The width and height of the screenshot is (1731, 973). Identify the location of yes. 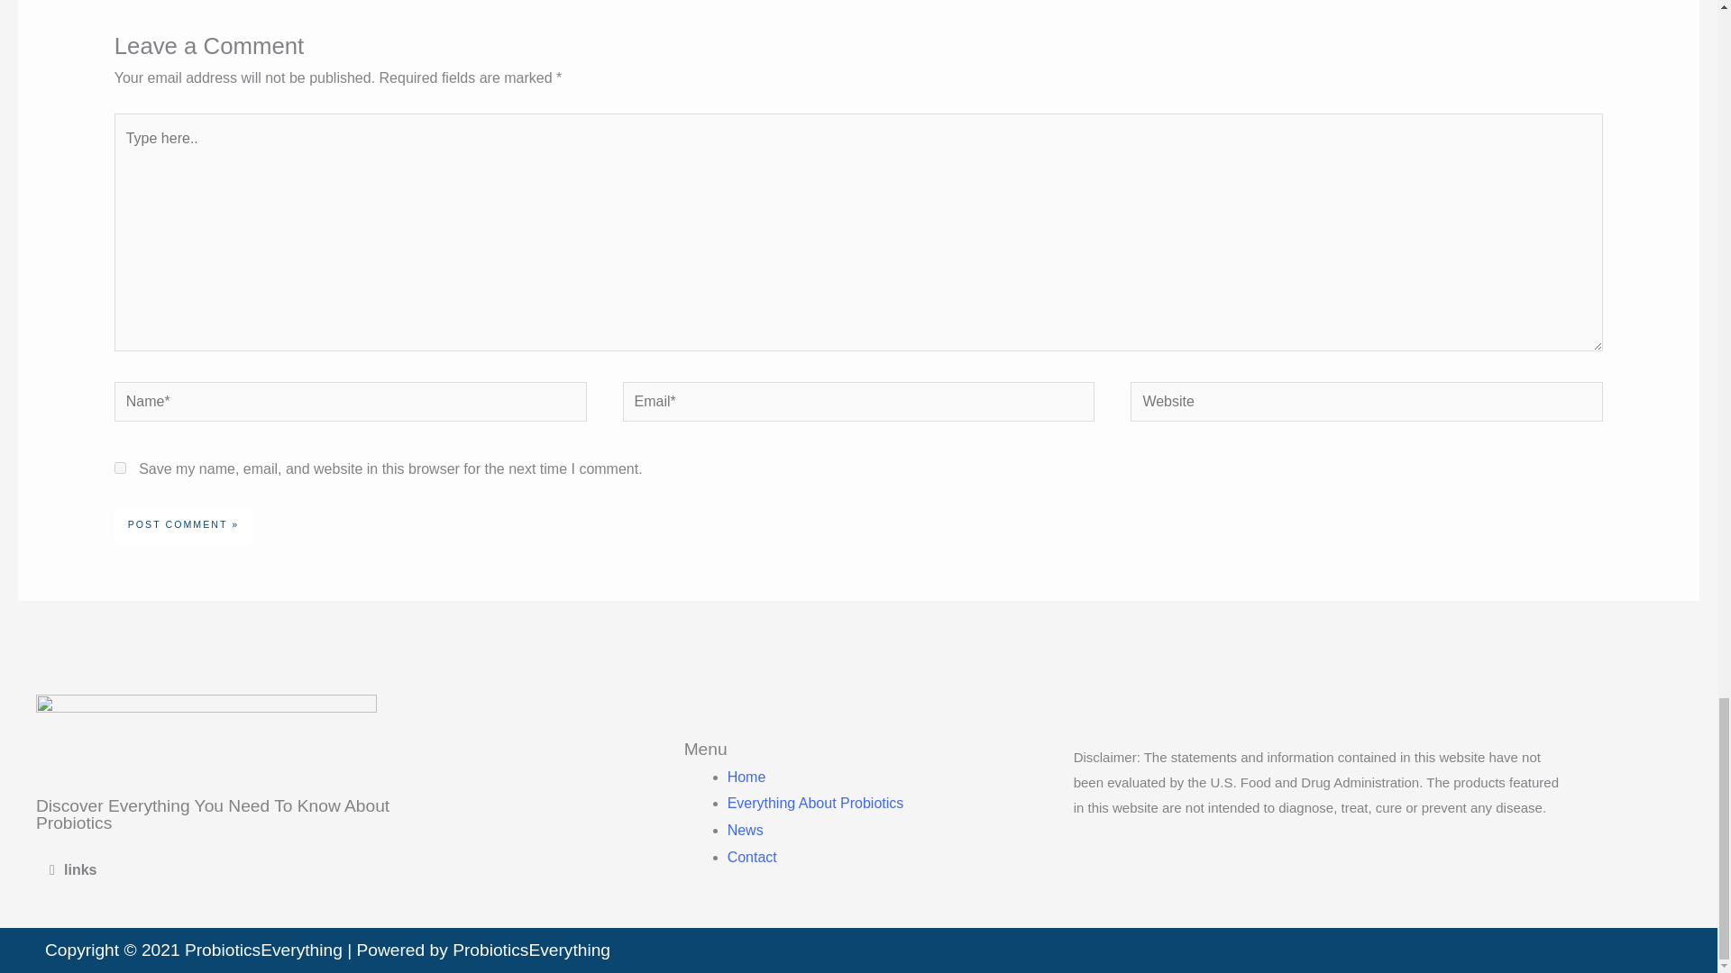
(120, 468).